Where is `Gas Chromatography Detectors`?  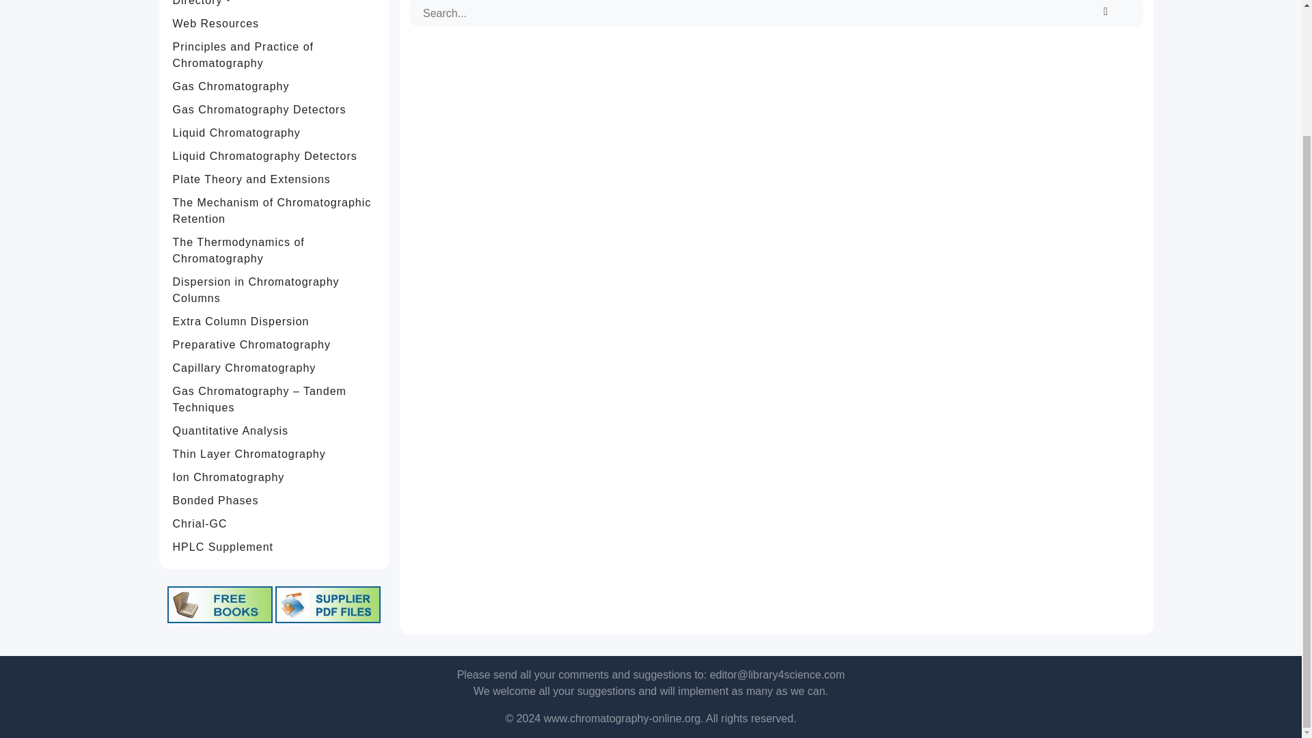
Gas Chromatography Detectors is located at coordinates (275, 109).